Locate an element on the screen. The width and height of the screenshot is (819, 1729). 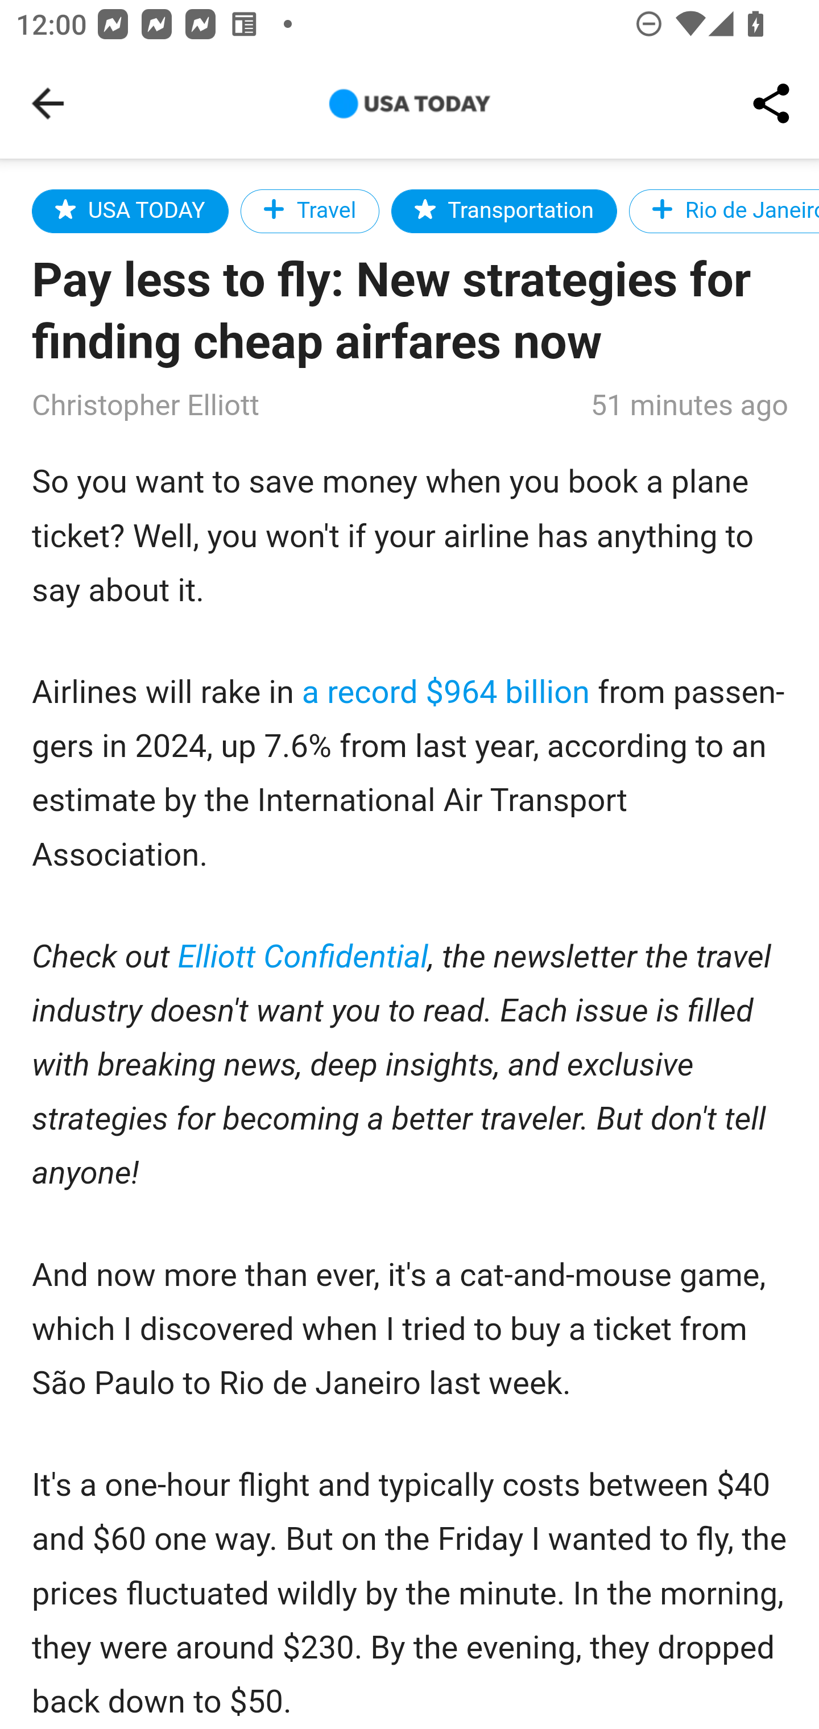
Elliott Confidential is located at coordinates (304, 958).